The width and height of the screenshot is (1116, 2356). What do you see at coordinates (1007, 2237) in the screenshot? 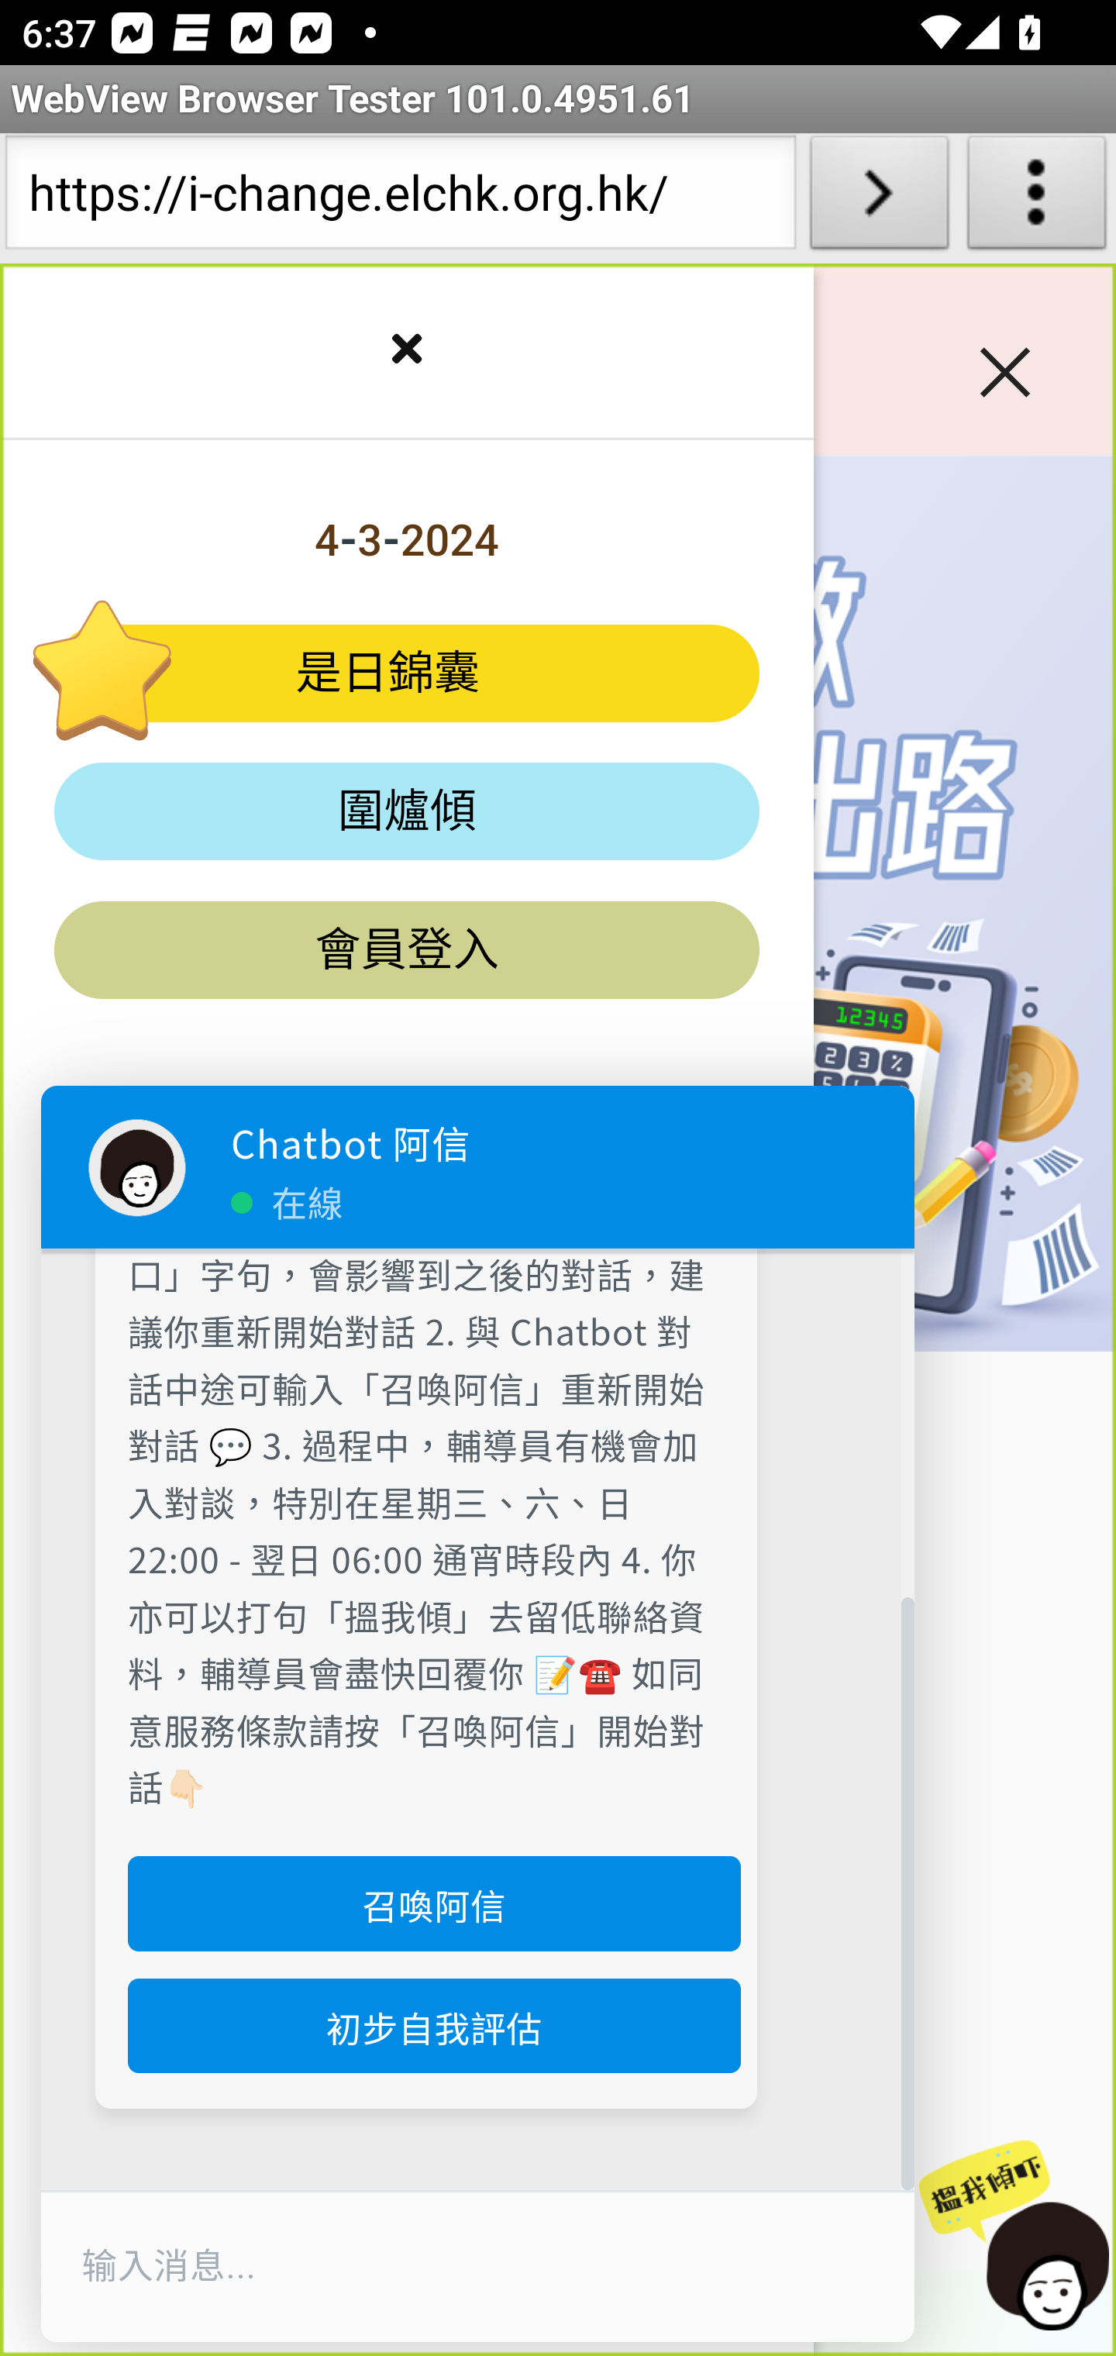
I see `Chat Now` at bounding box center [1007, 2237].